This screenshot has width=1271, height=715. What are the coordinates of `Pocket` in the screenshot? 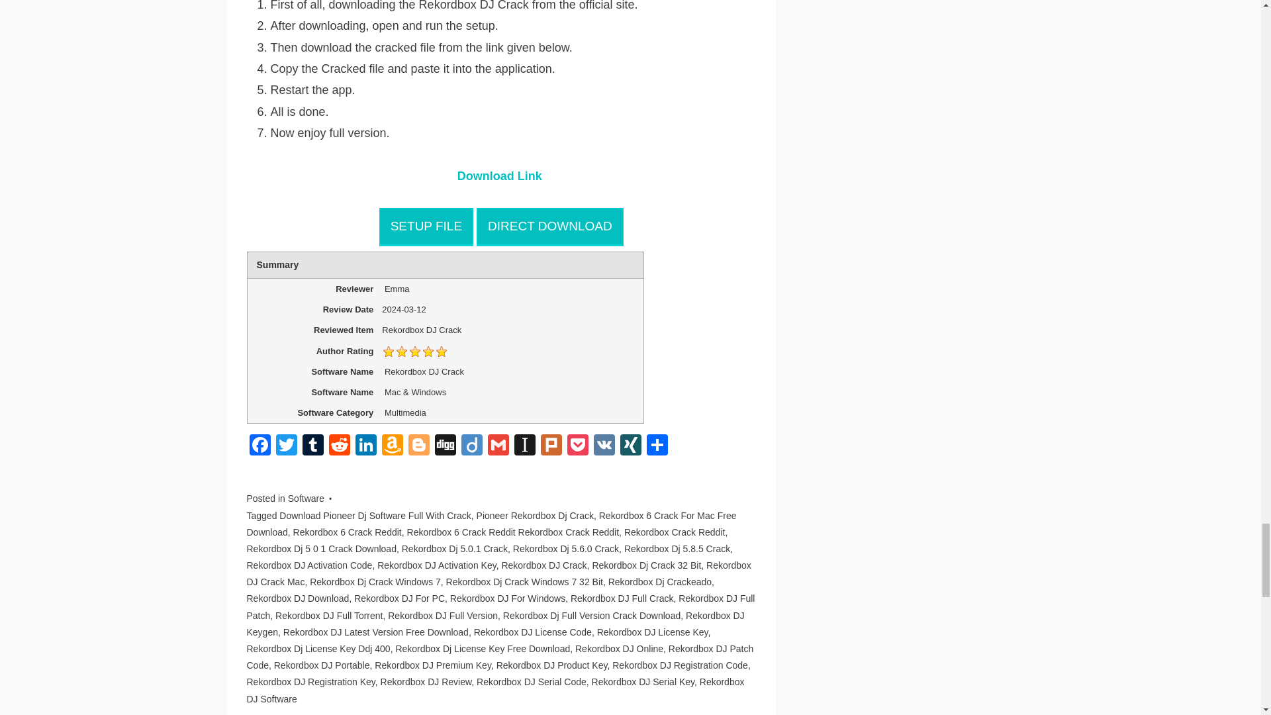 It's located at (577, 446).